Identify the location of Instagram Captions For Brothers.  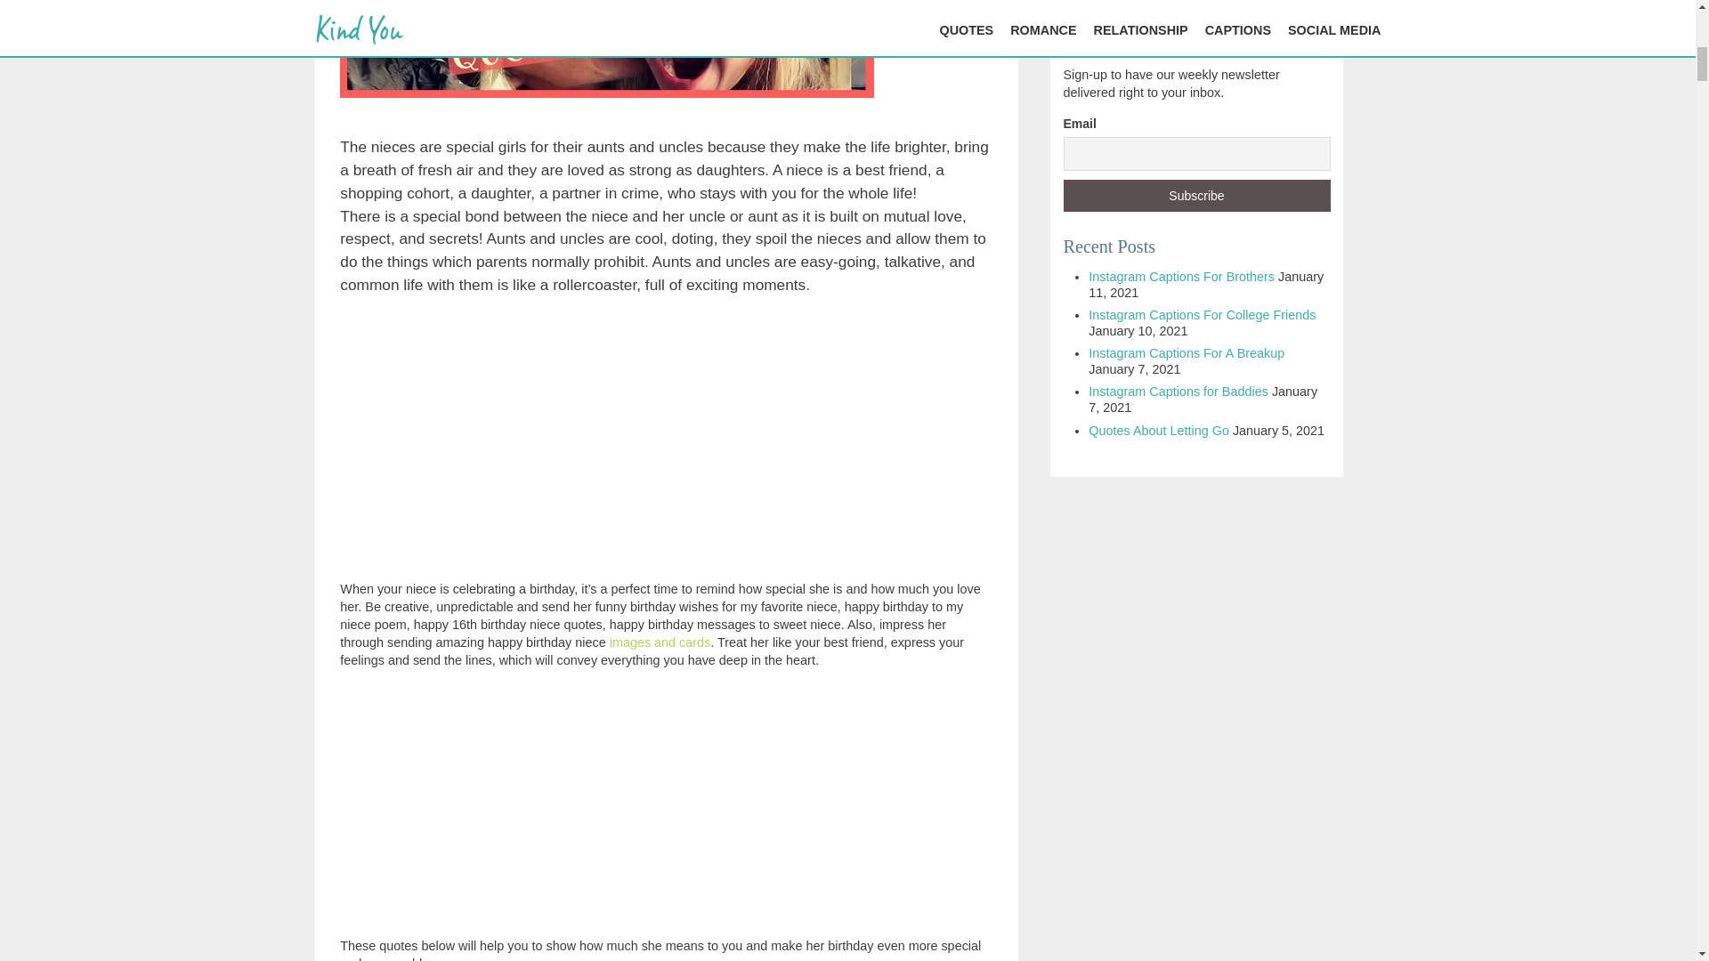
(1182, 276).